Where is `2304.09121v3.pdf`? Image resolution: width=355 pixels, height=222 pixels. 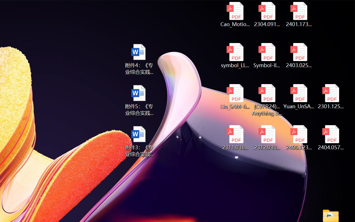 2304.09121v3.pdf is located at coordinates (267, 14).